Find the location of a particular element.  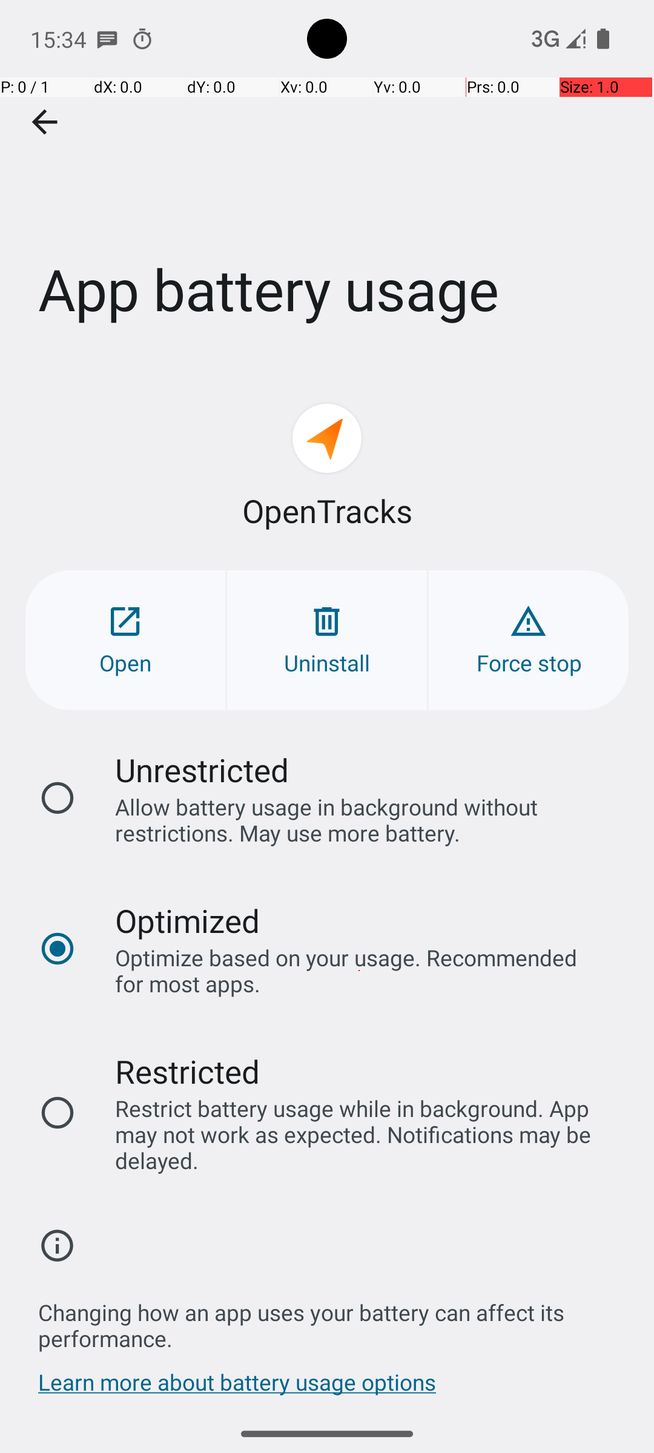

Changing how an app uses your battery can affect its performance. is located at coordinates (333, 1319).